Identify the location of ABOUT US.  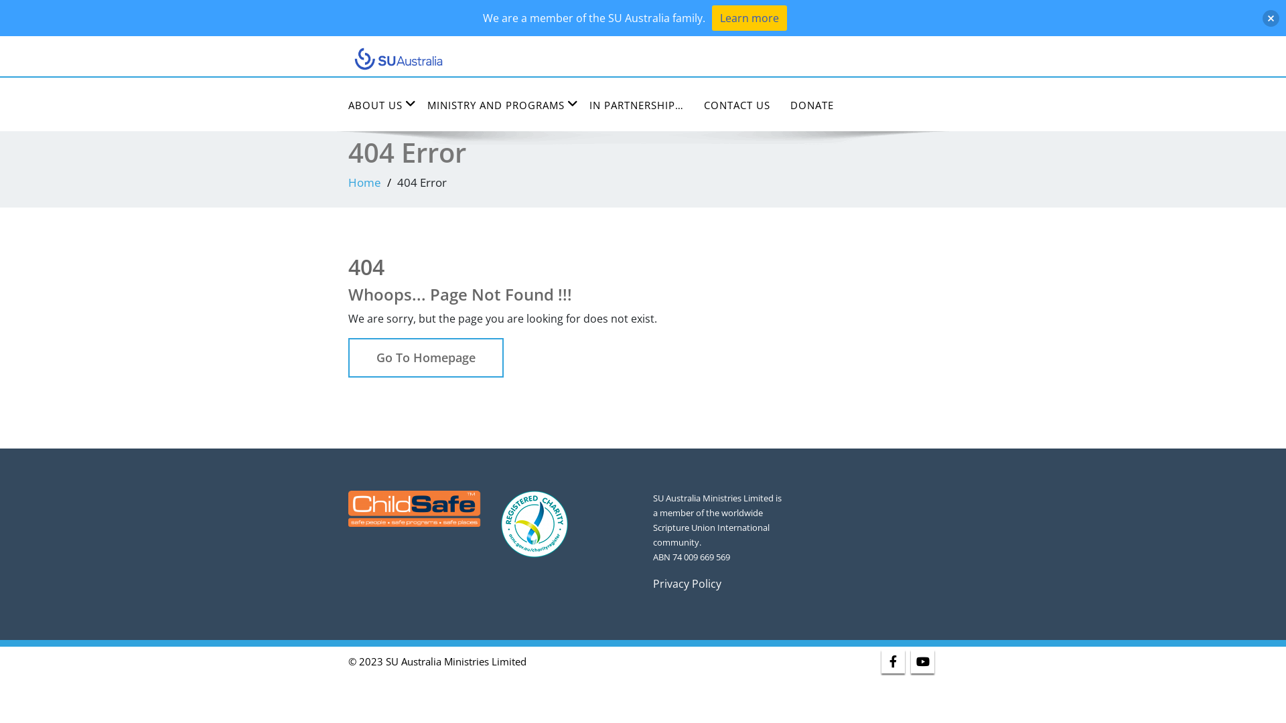
(378, 106).